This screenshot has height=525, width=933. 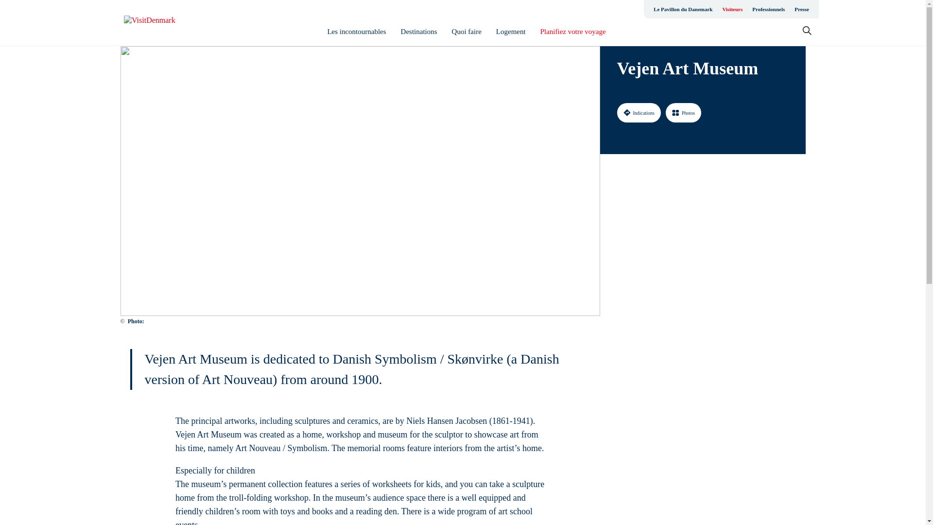 What do you see at coordinates (801, 9) in the screenshot?
I see `Presse` at bounding box center [801, 9].